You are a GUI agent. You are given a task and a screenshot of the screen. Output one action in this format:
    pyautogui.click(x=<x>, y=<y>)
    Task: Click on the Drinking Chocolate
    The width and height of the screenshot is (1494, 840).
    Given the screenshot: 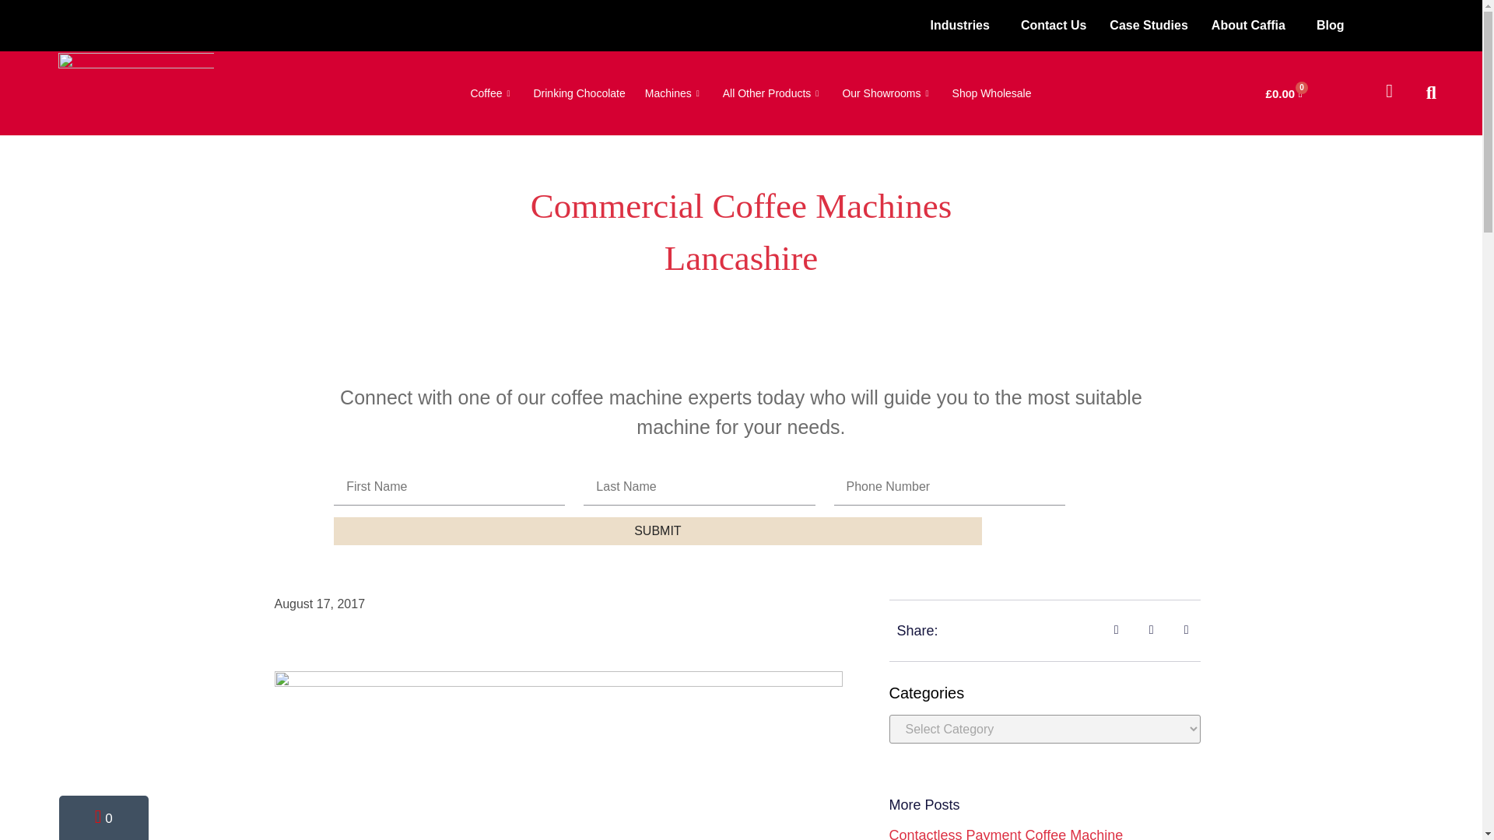 What is the action you would take?
    pyautogui.click(x=569, y=93)
    